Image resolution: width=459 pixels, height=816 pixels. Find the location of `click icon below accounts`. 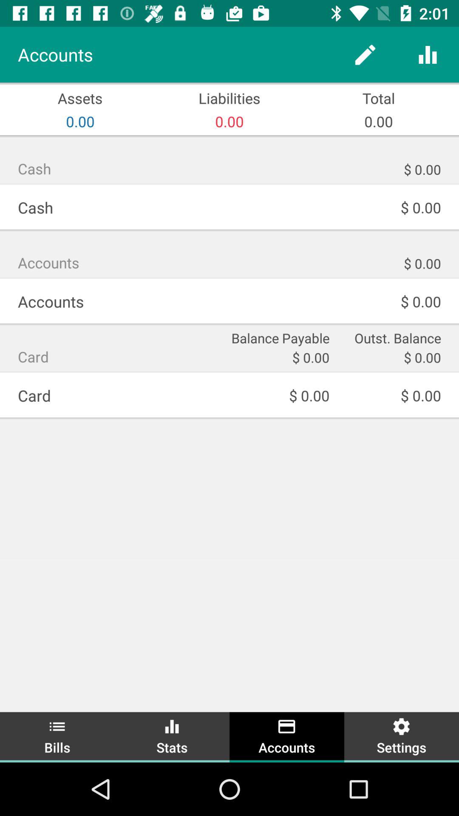

click icon below accounts is located at coordinates (279, 337).